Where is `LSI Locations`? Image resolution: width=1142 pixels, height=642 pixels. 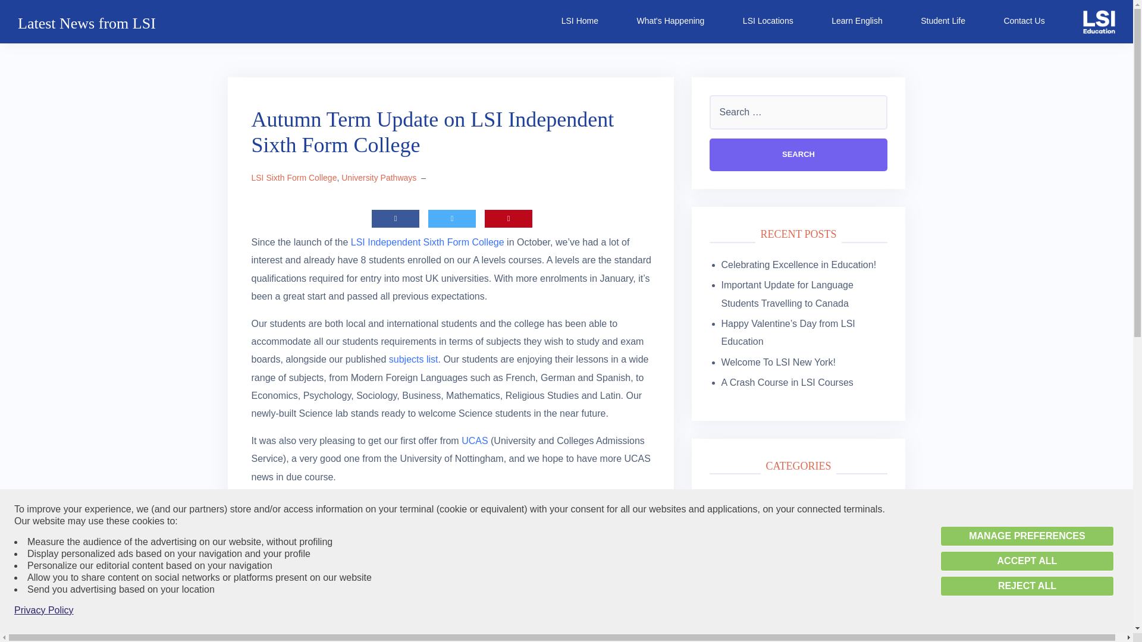
LSI Locations is located at coordinates (768, 20).